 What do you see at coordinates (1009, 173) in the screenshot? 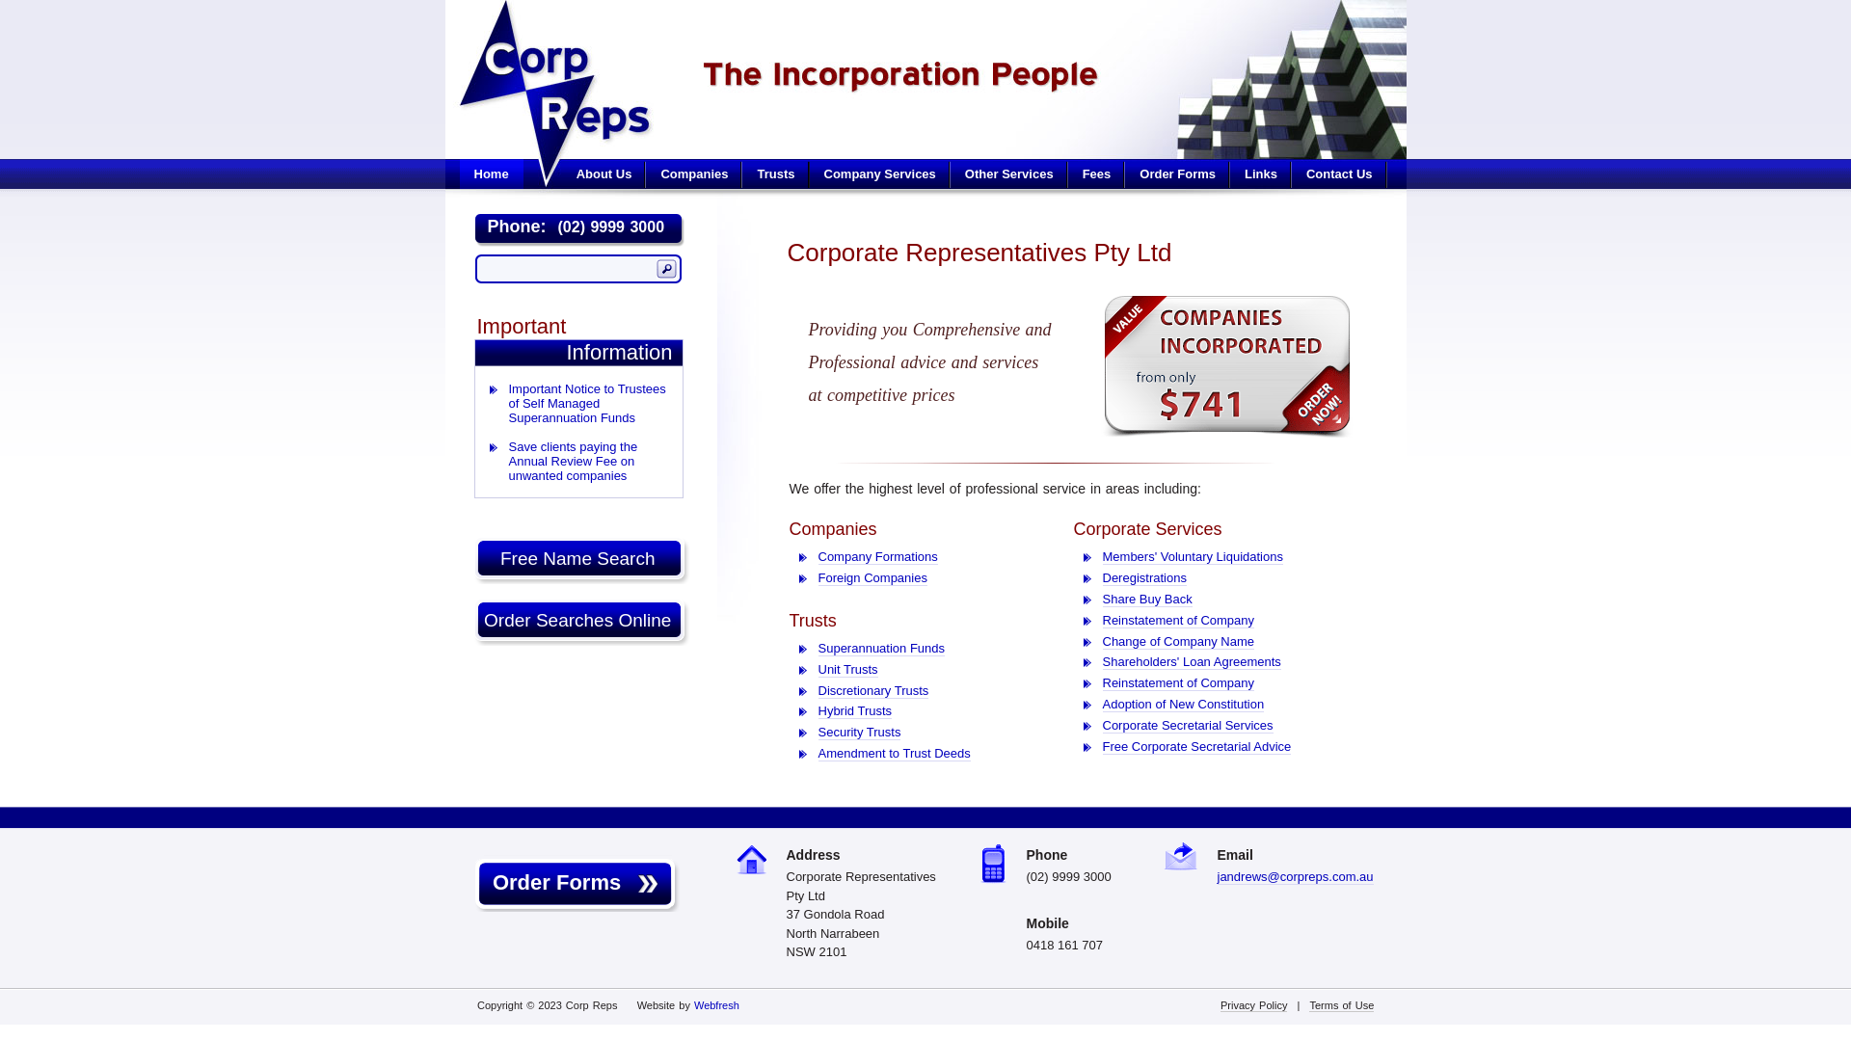
I see `Other Services` at bounding box center [1009, 173].